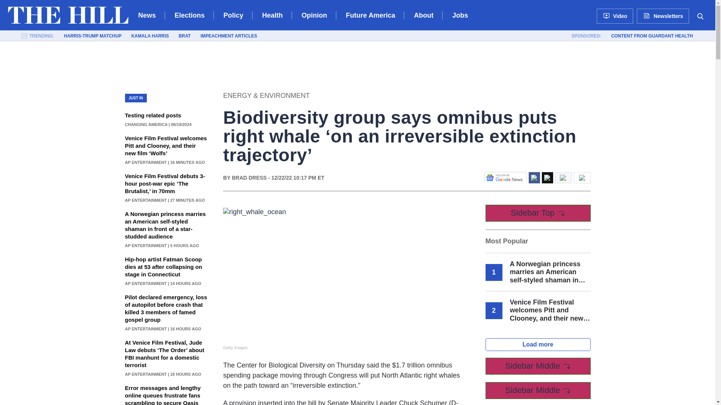 The height and width of the screenshot is (405, 721). Describe the element at coordinates (147, 15) in the screenshot. I see `News` at that location.